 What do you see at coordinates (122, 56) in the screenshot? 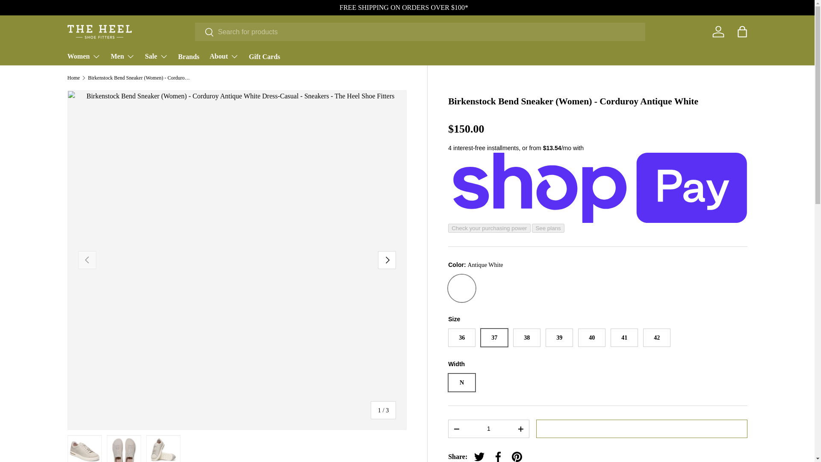
I see `Men` at bounding box center [122, 56].